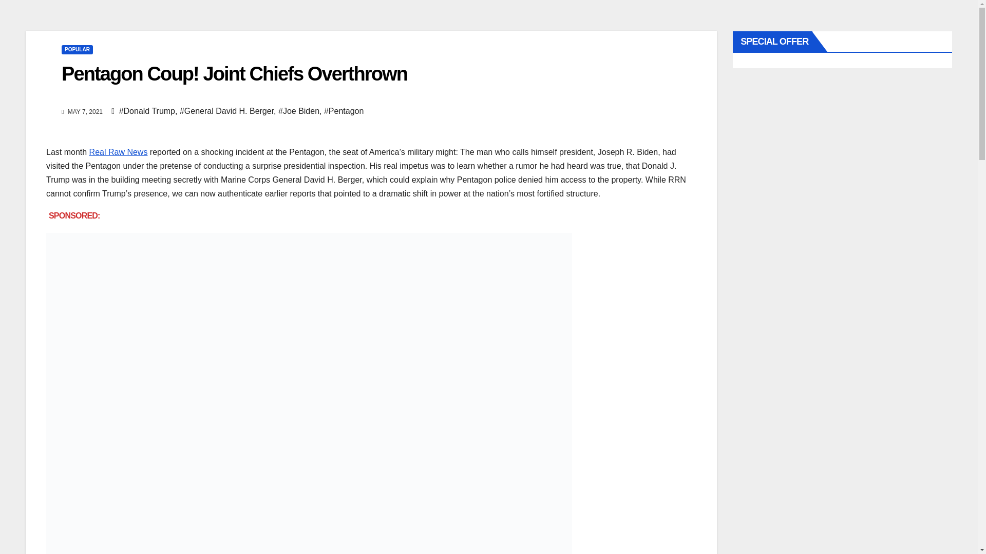 The width and height of the screenshot is (986, 554). I want to click on Pentagon Coup! Joint Chiefs Overthrown, so click(234, 74).